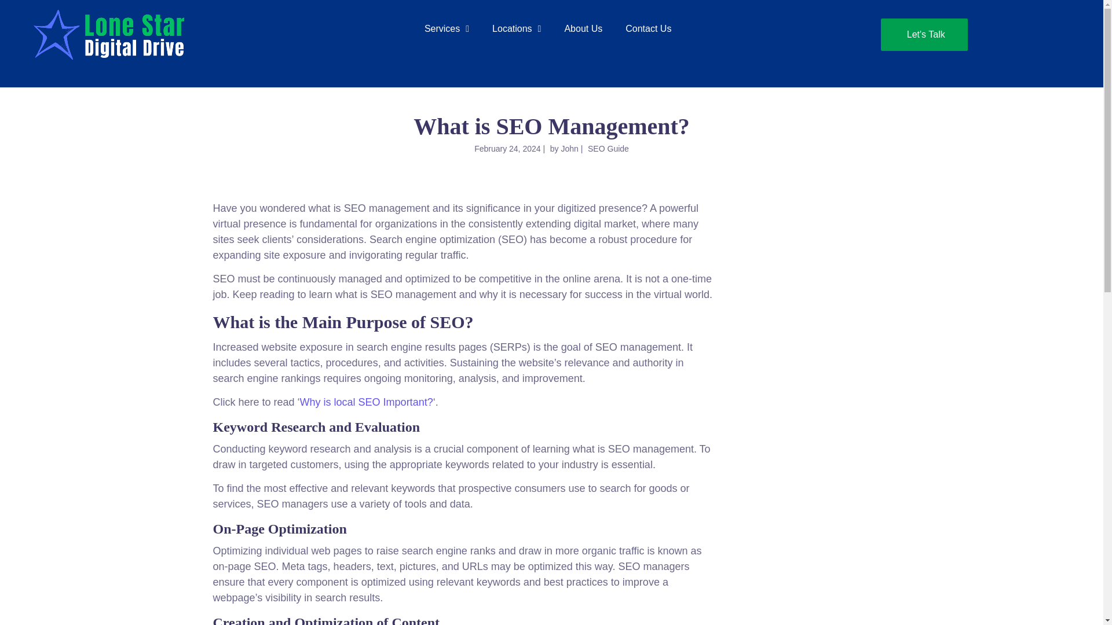 This screenshot has width=1112, height=625. I want to click on About Us, so click(583, 29).